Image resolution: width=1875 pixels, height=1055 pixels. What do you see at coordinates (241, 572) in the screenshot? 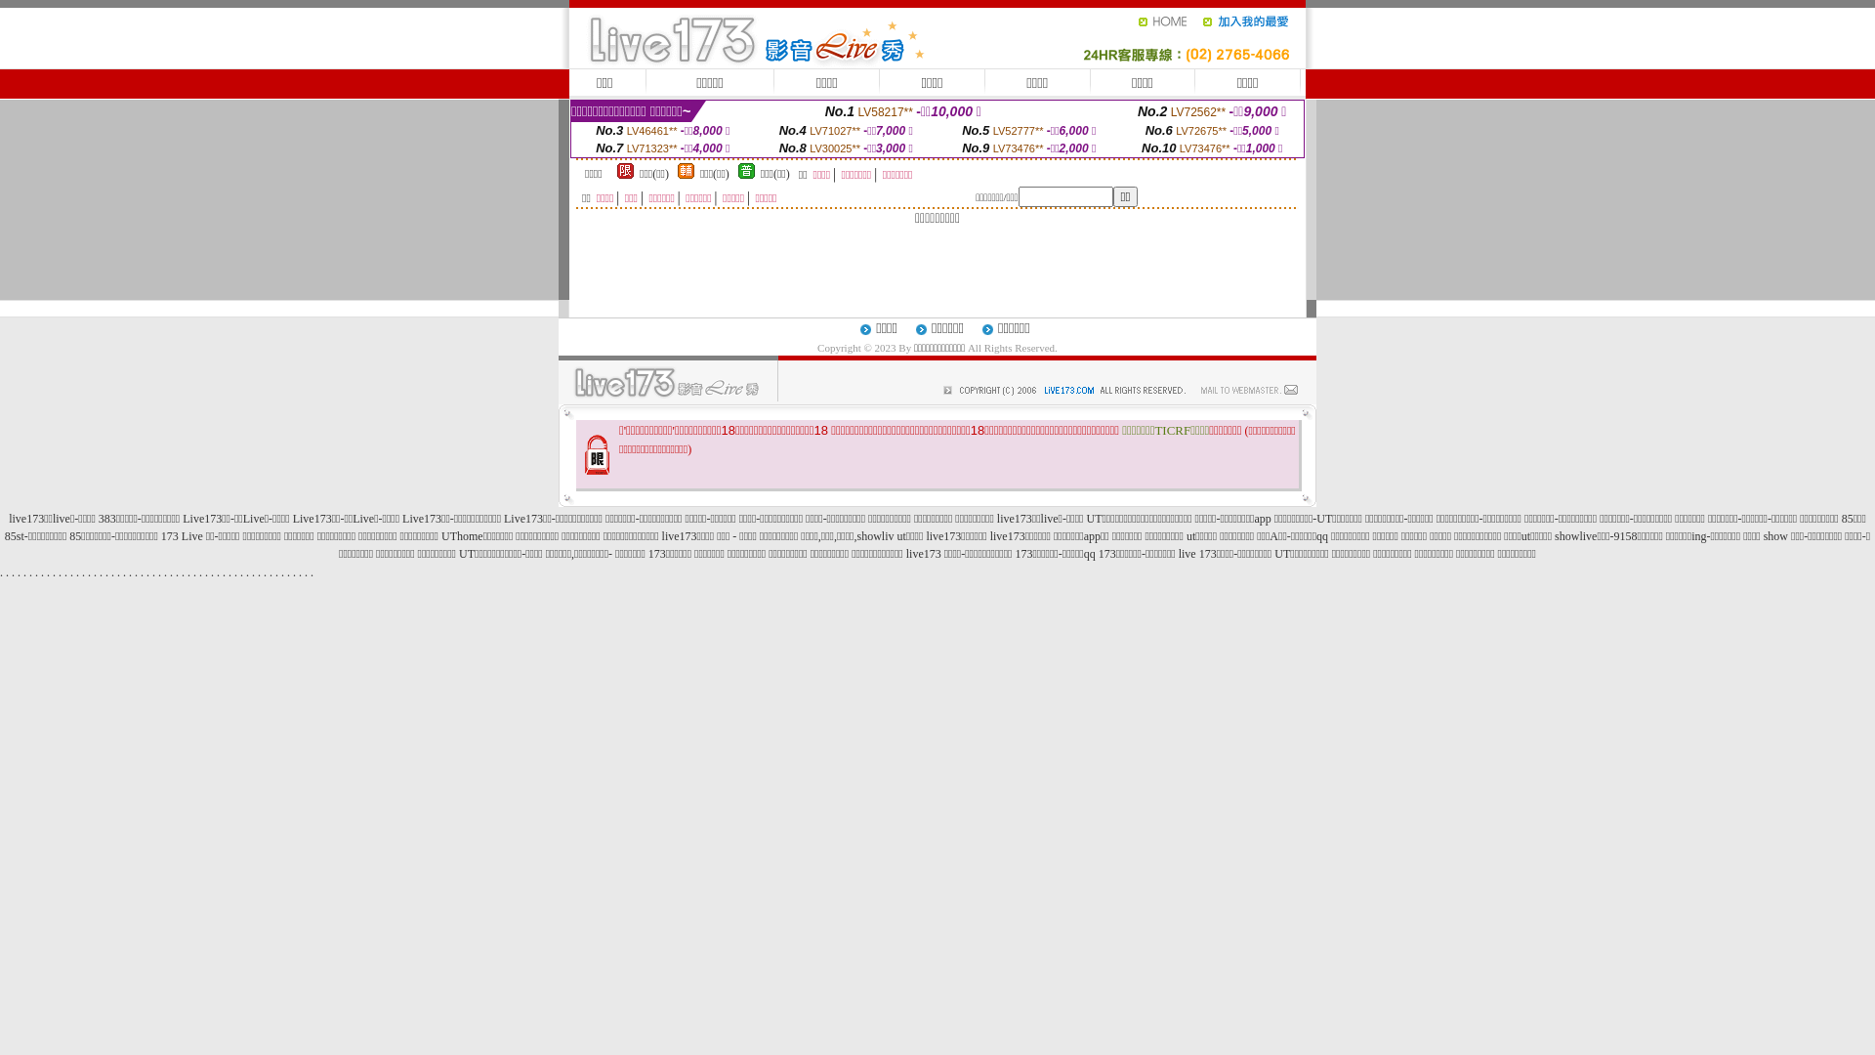
I see `.` at bounding box center [241, 572].